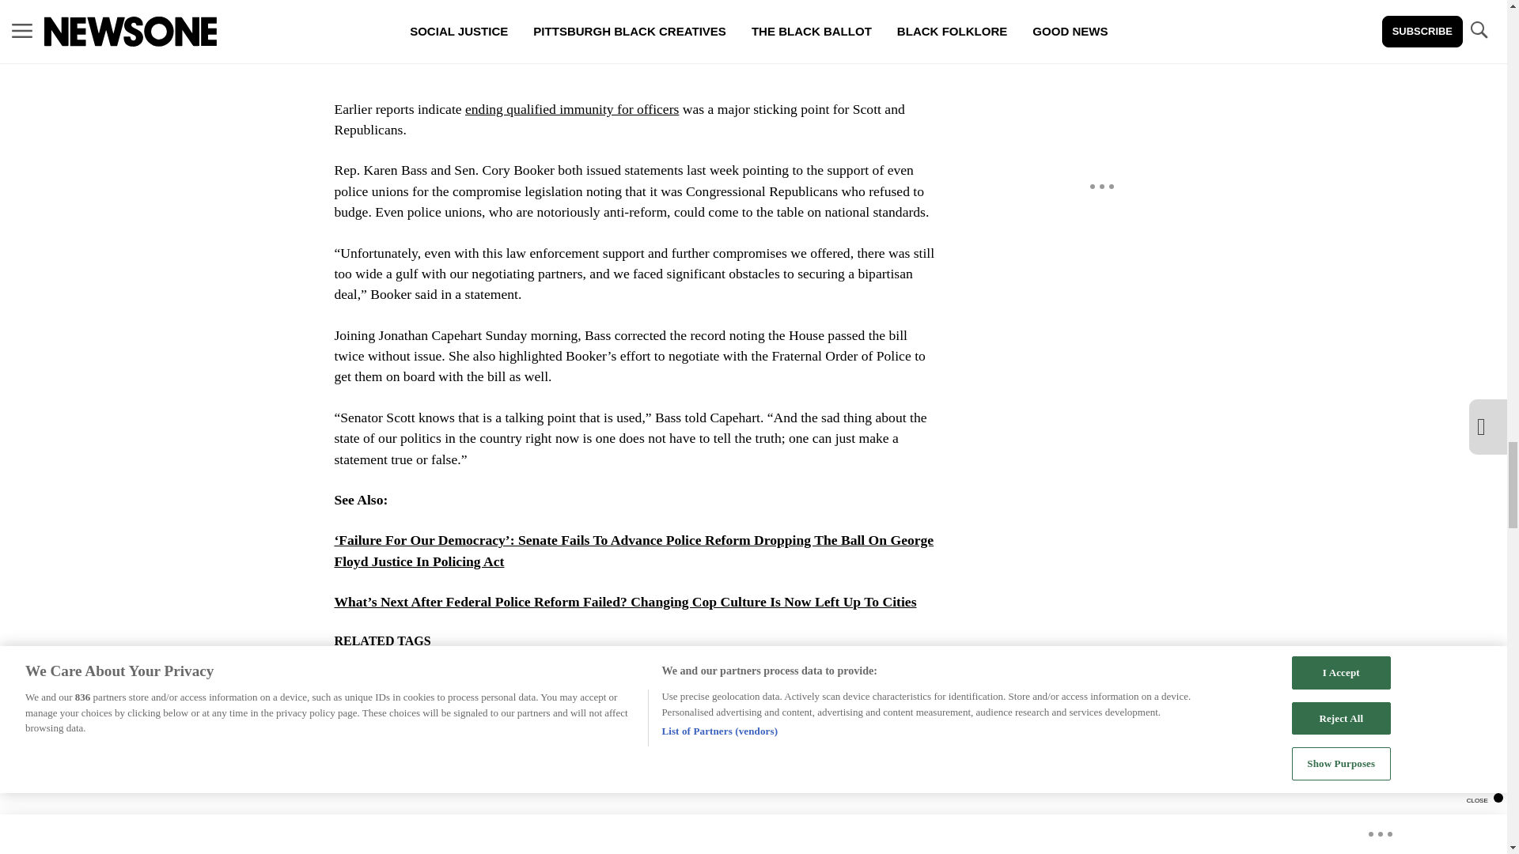  I want to click on NEWS, so click(813, 682).